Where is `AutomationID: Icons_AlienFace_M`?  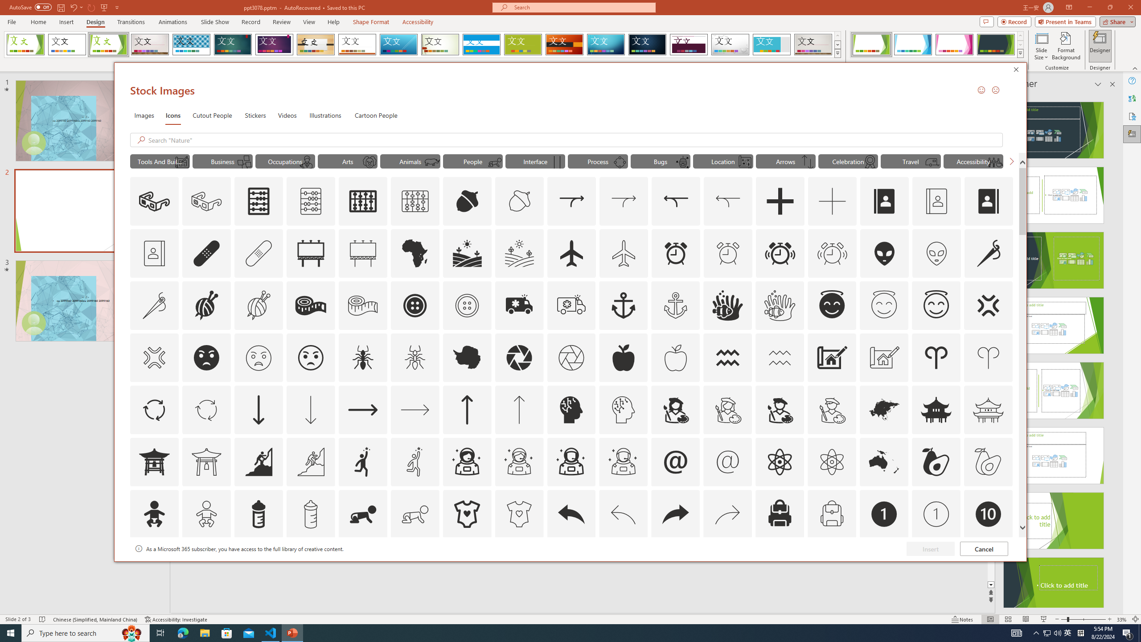
AutomationID: Icons_AlienFace_M is located at coordinates (936, 253).